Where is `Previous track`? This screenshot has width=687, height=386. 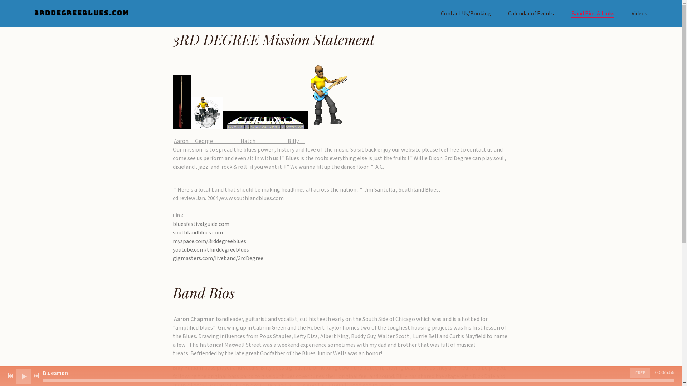
Previous track is located at coordinates (10, 376).